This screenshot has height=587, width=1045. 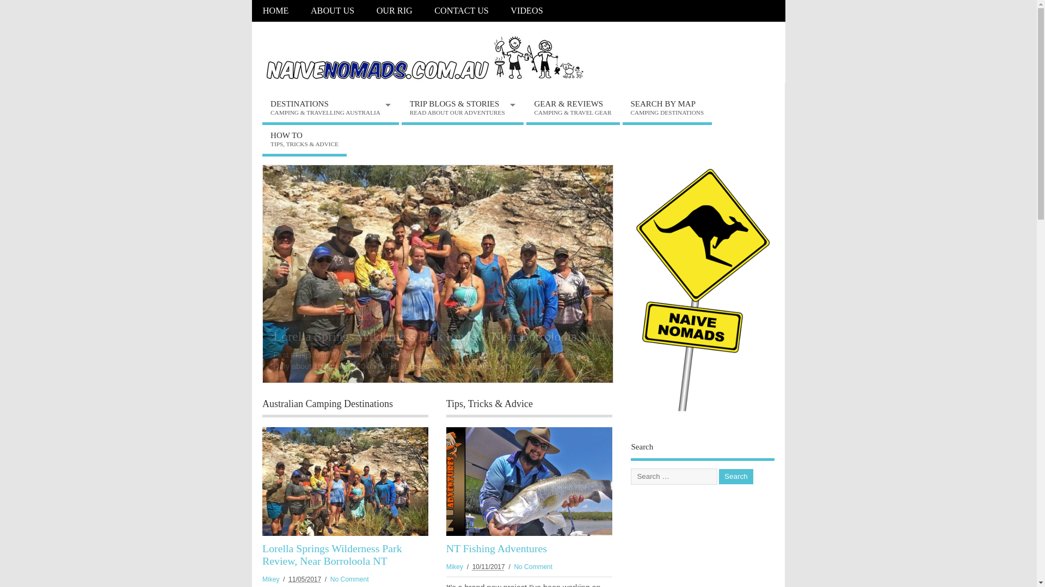 I want to click on TRIP BLOGS & STORIES
READ ABOUT OUR ADVENTURES, so click(x=463, y=110).